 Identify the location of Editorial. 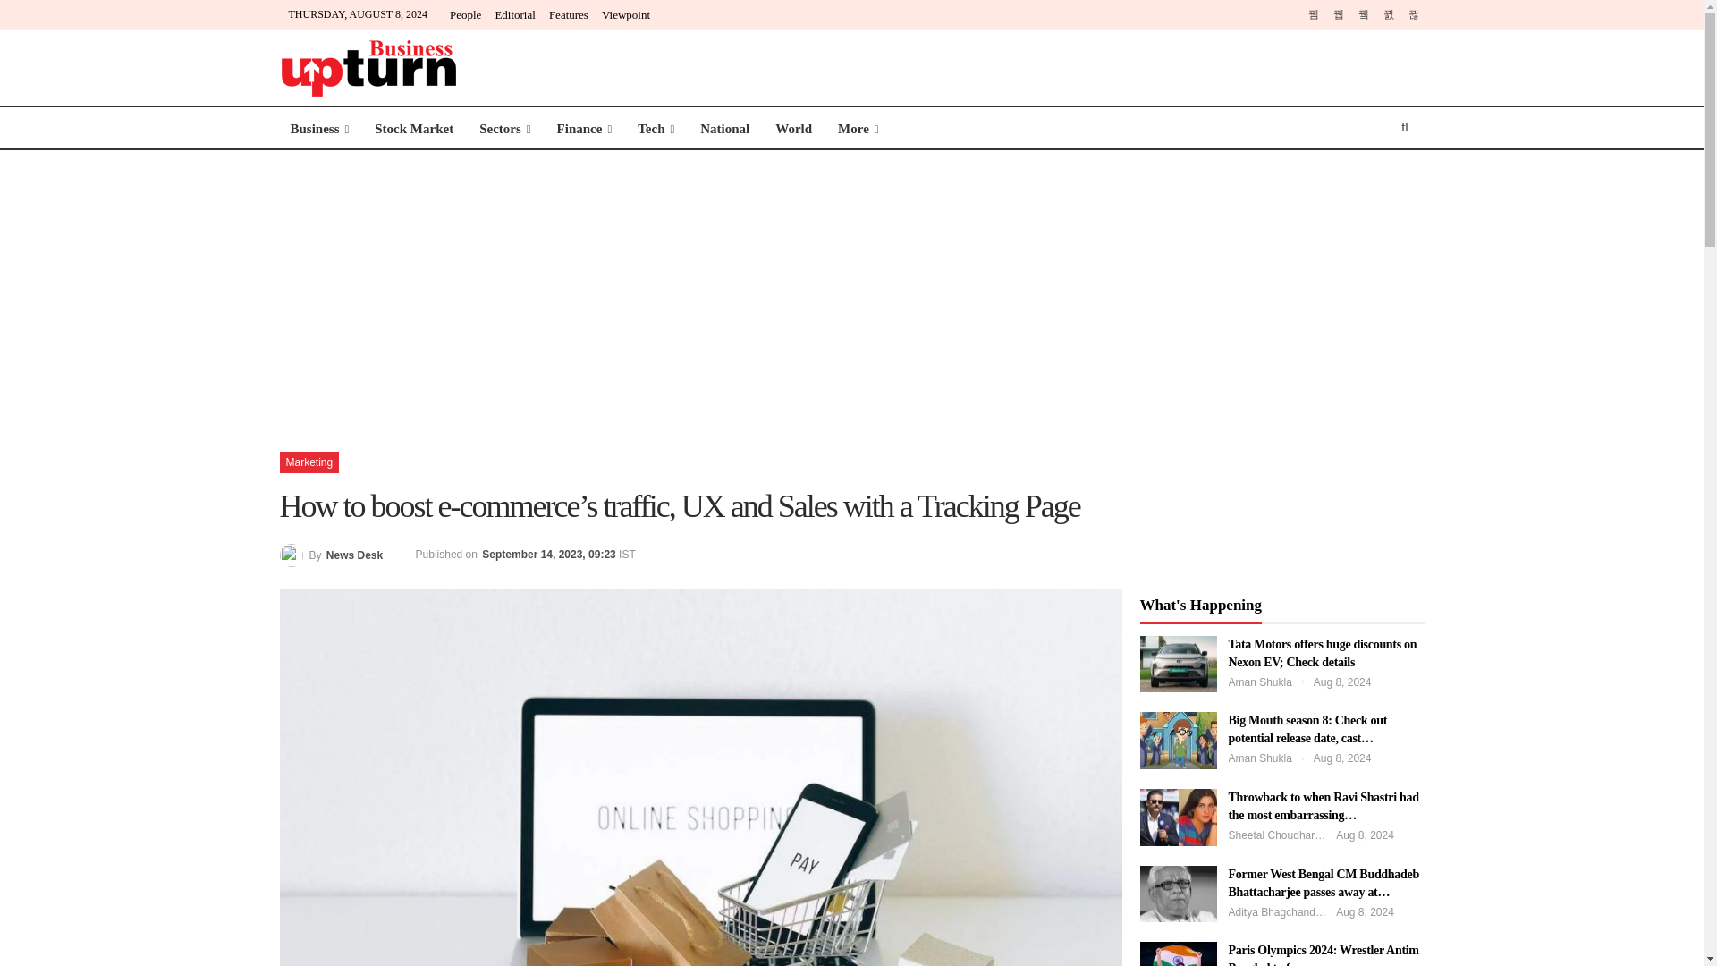
(515, 14).